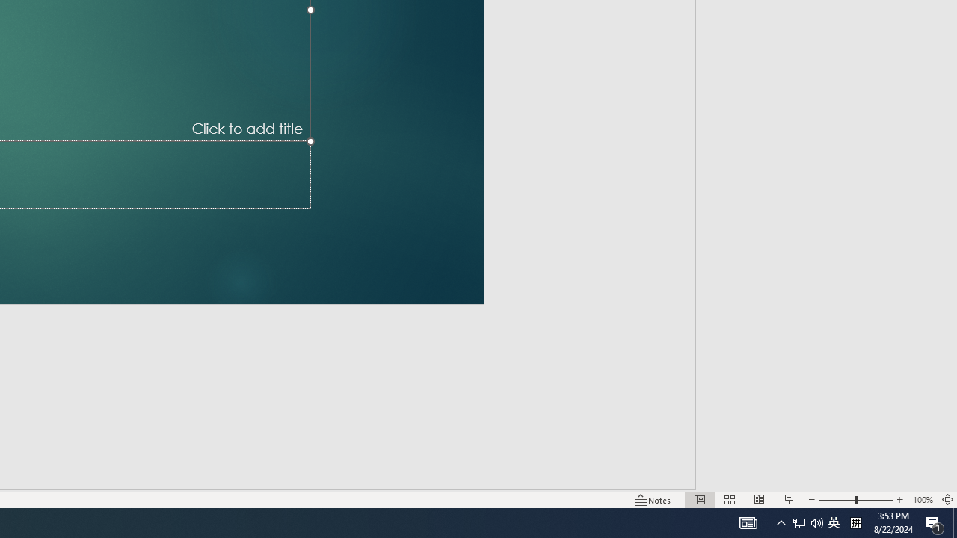 The width and height of the screenshot is (957, 538). Describe the element at coordinates (923, 499) in the screenshot. I see `Zoom 100%` at that location.